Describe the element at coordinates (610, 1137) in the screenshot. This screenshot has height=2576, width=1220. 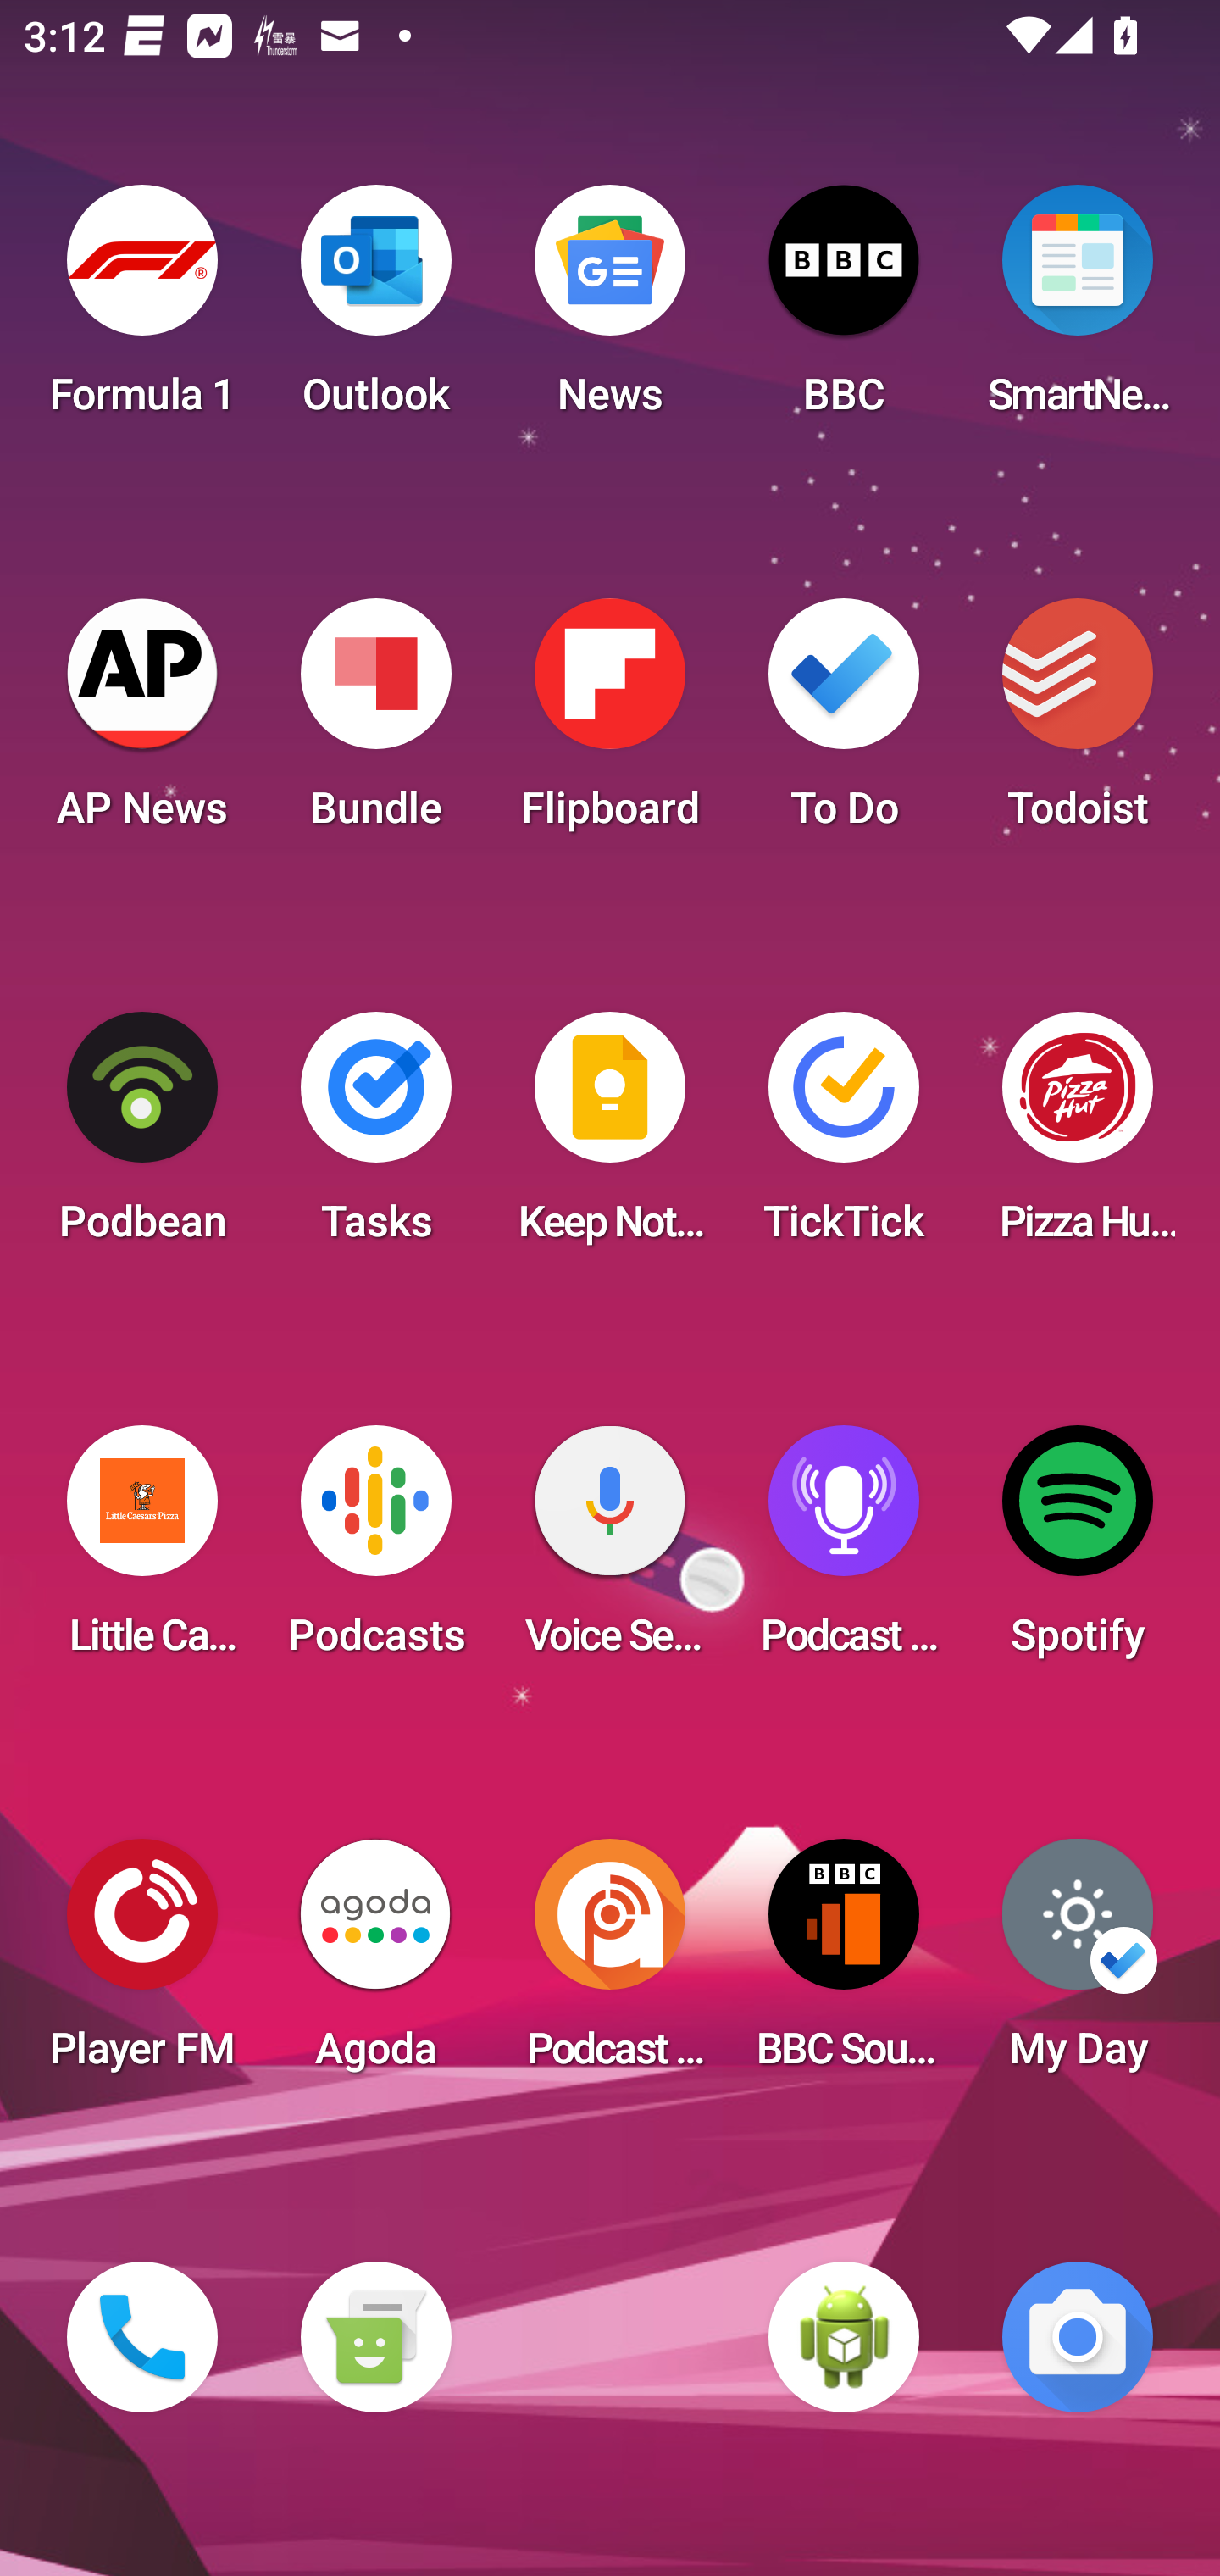
I see `Keep Notes` at that location.